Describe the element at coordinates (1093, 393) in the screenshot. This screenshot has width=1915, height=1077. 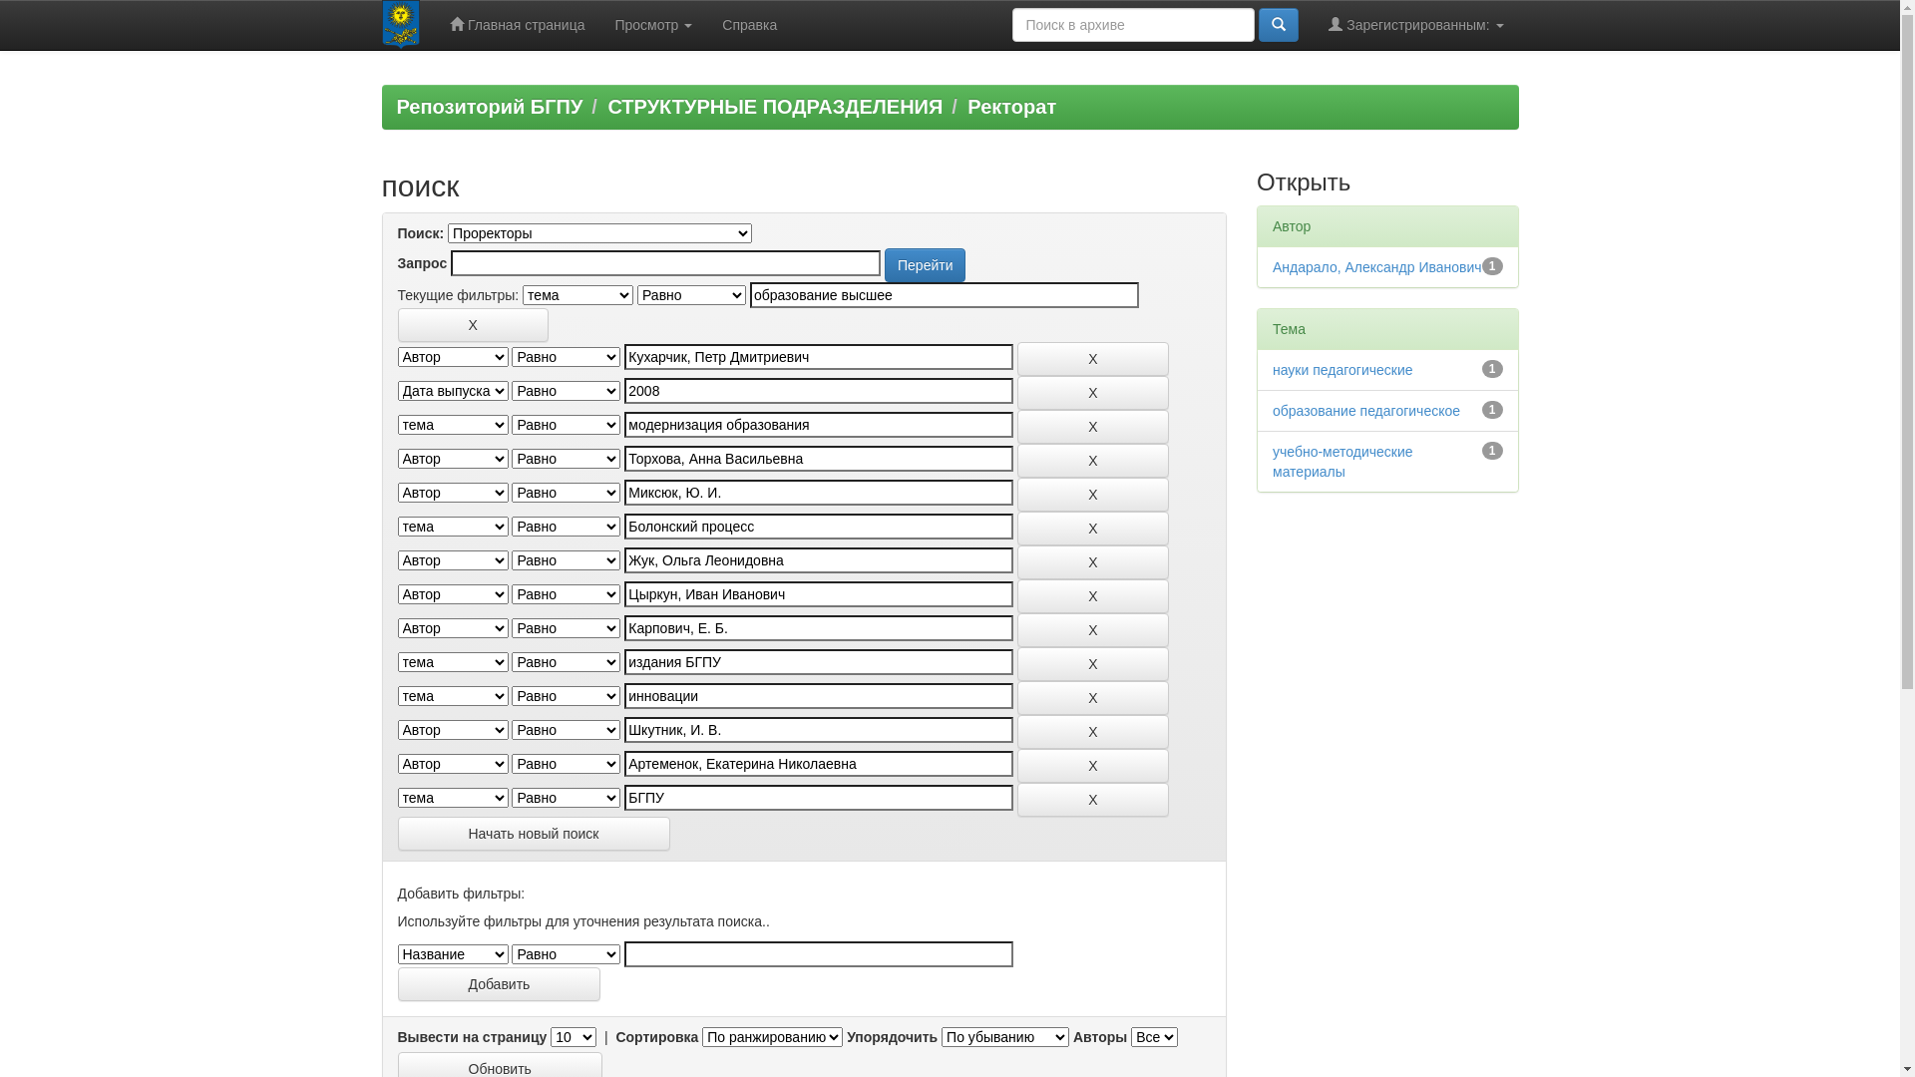
I see `X` at that location.